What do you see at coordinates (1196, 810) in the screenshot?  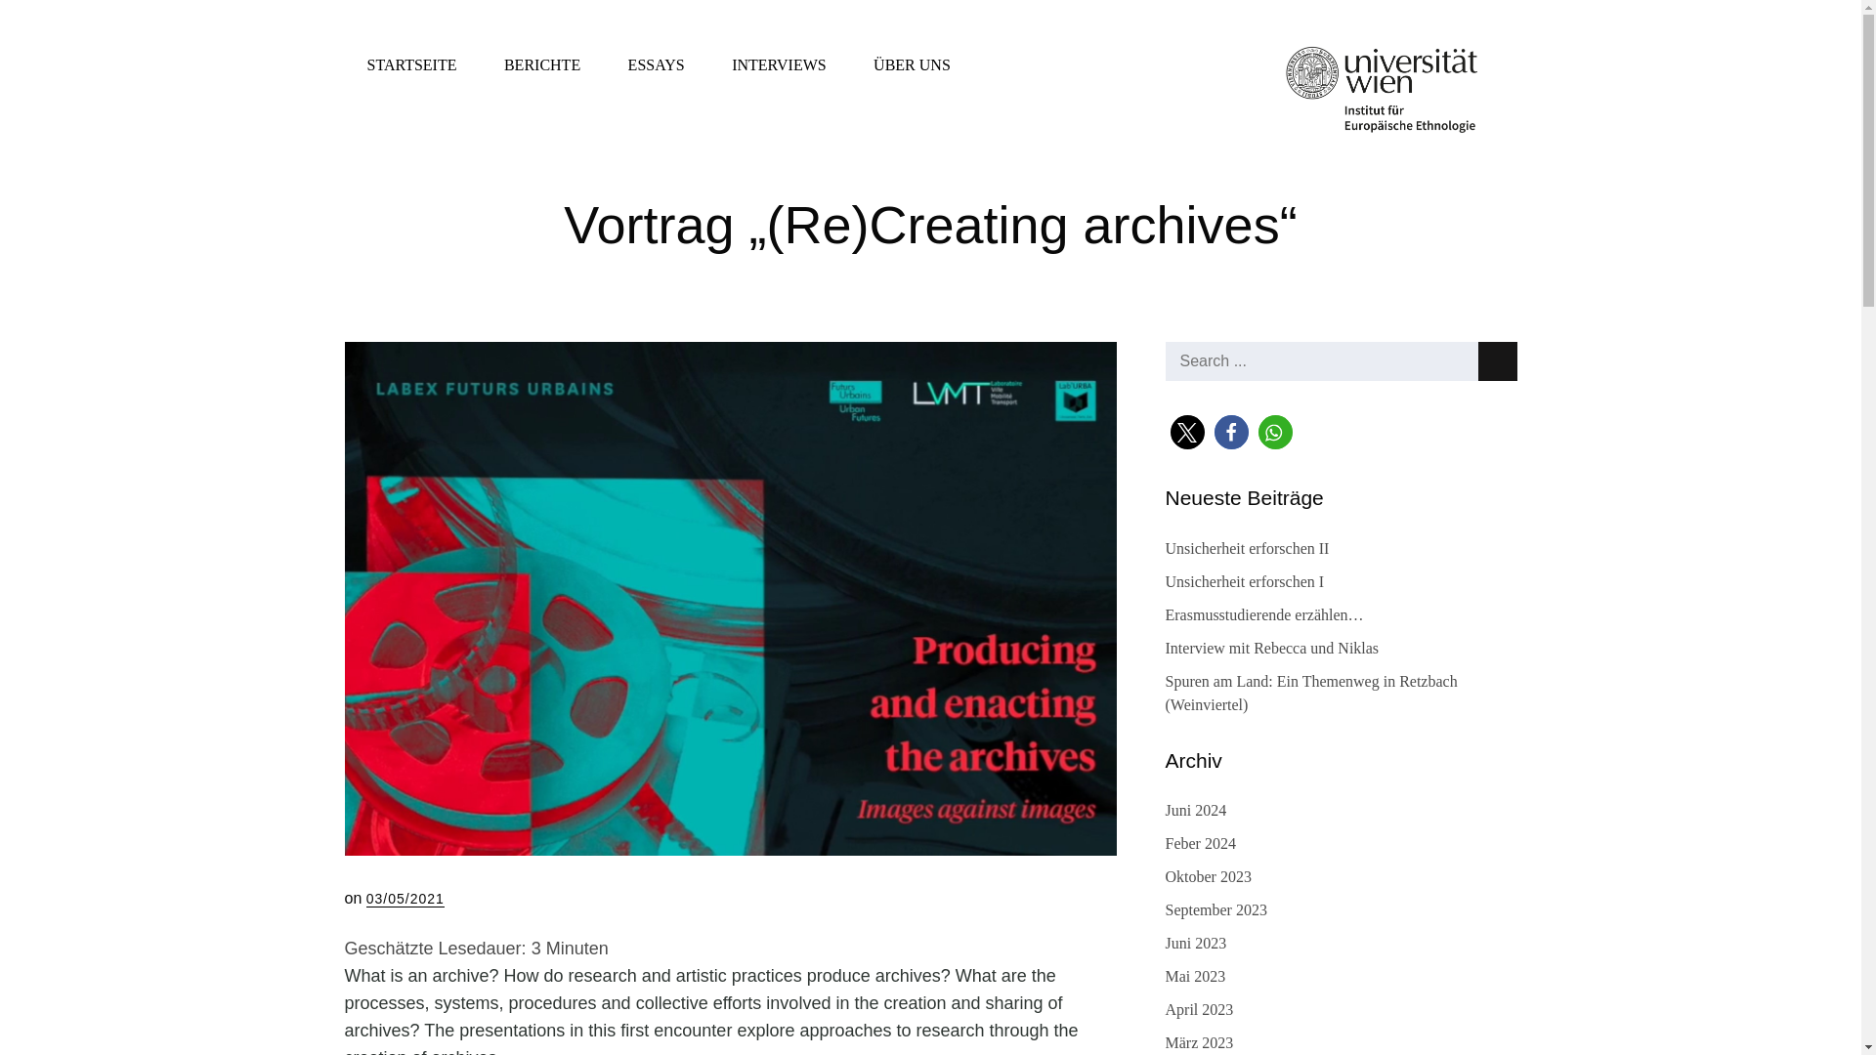 I see `Juni 2024` at bounding box center [1196, 810].